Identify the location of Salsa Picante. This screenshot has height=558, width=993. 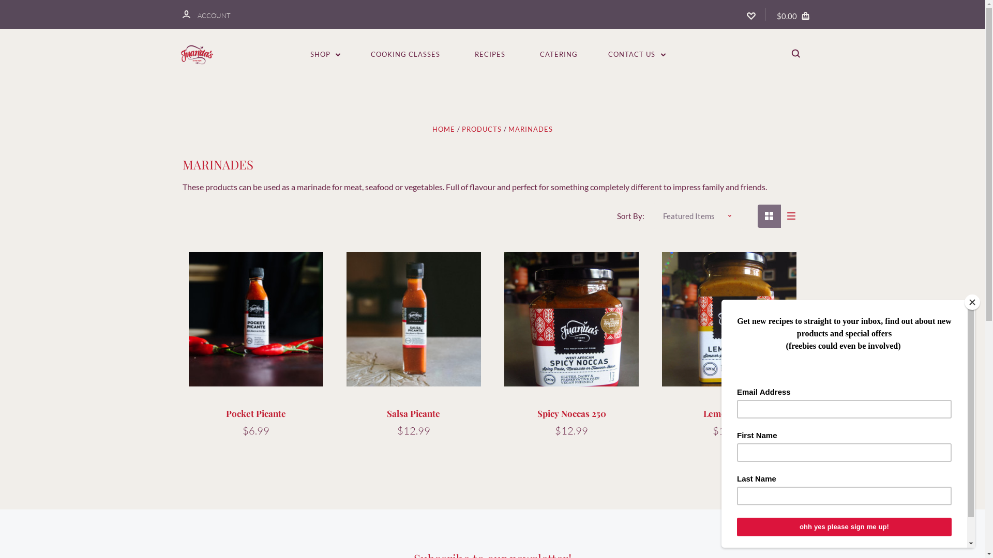
(414, 413).